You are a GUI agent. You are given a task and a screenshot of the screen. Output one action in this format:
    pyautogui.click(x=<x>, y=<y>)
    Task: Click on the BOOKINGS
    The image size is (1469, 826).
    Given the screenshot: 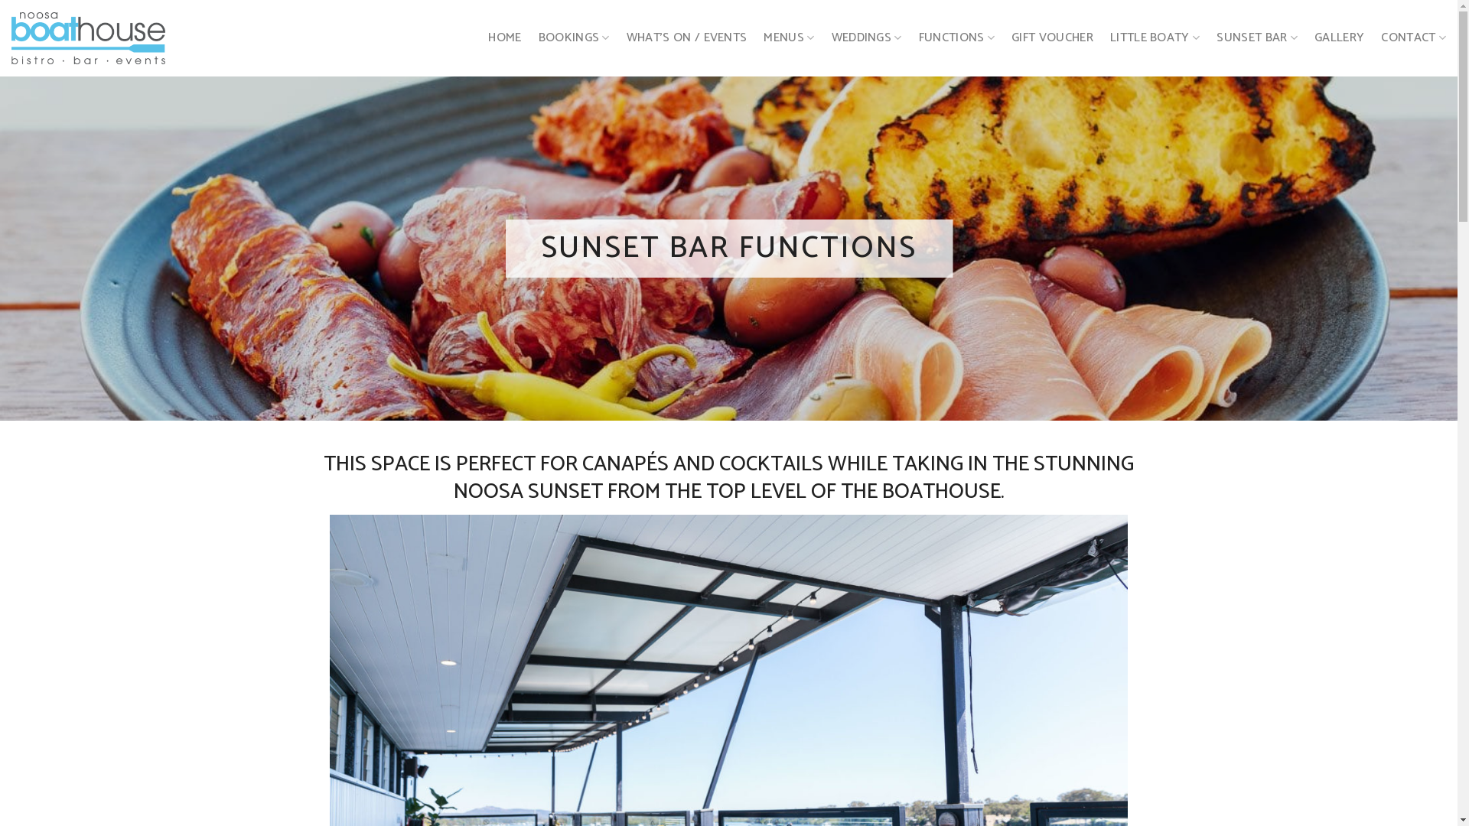 What is the action you would take?
    pyautogui.click(x=574, y=38)
    